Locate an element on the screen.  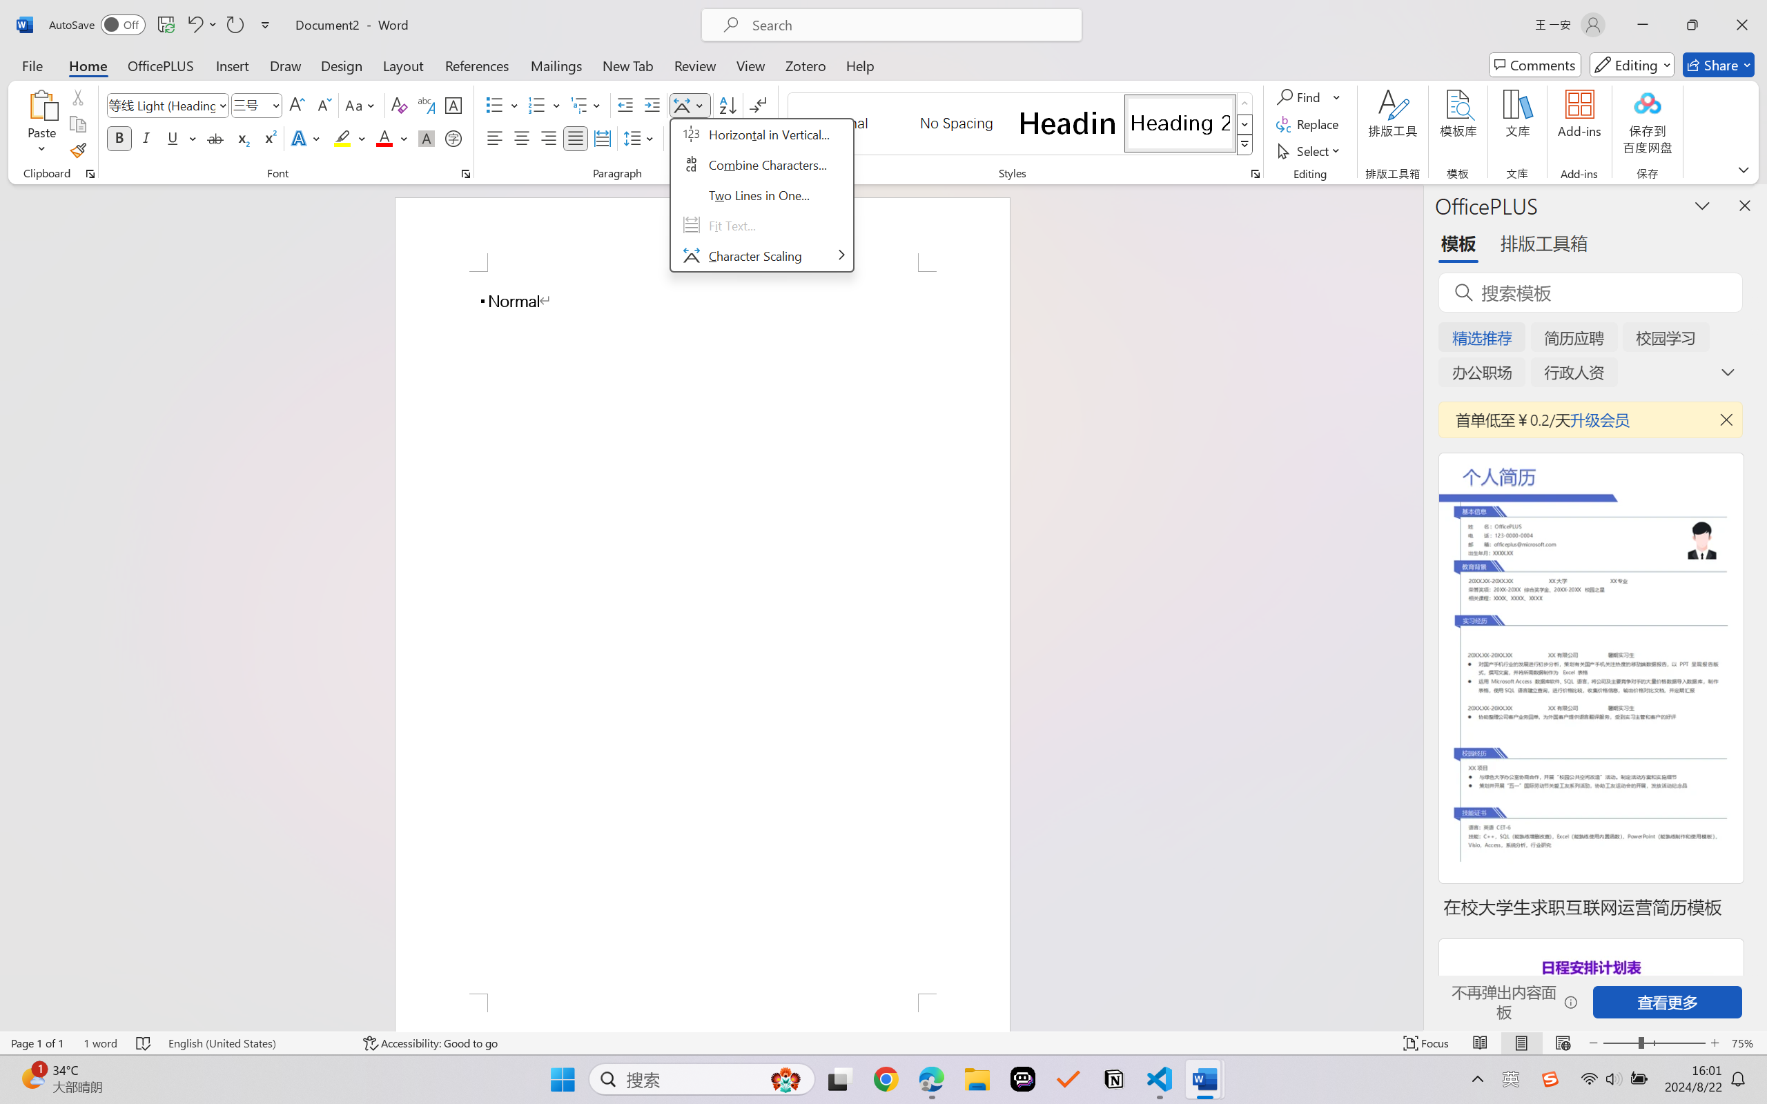
Styles... is located at coordinates (1255, 174).